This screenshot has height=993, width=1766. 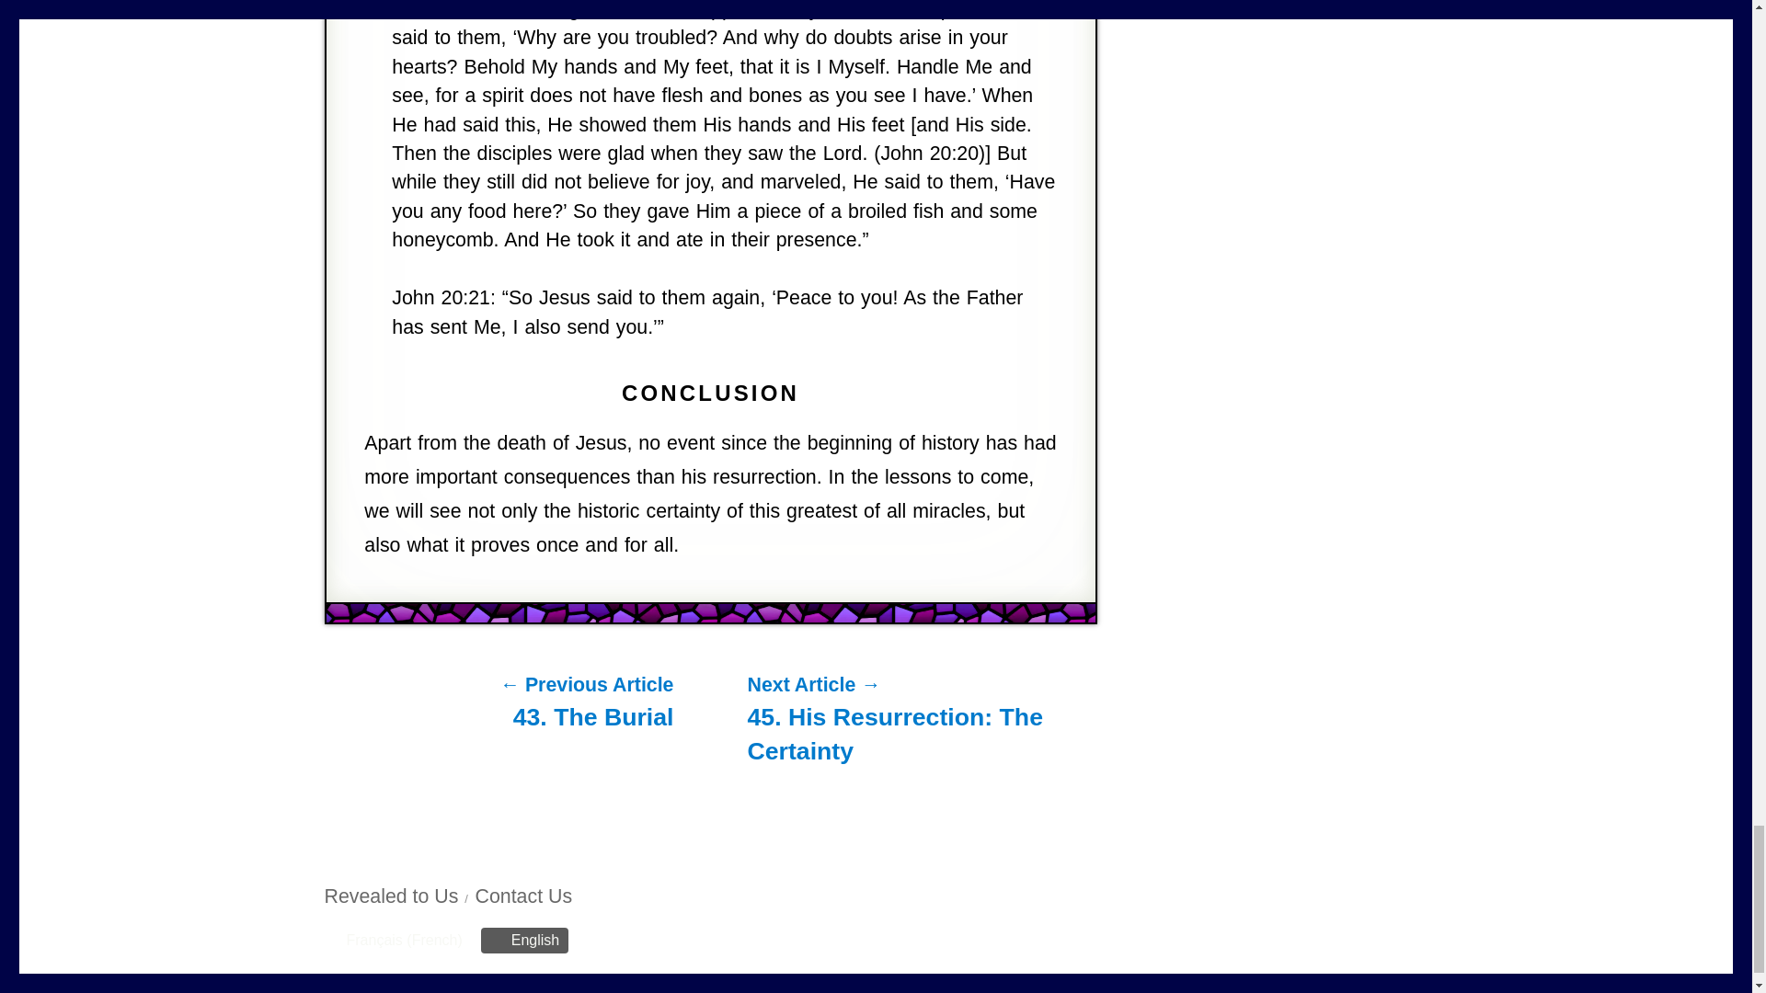 I want to click on Revealed to Us, so click(x=390, y=896).